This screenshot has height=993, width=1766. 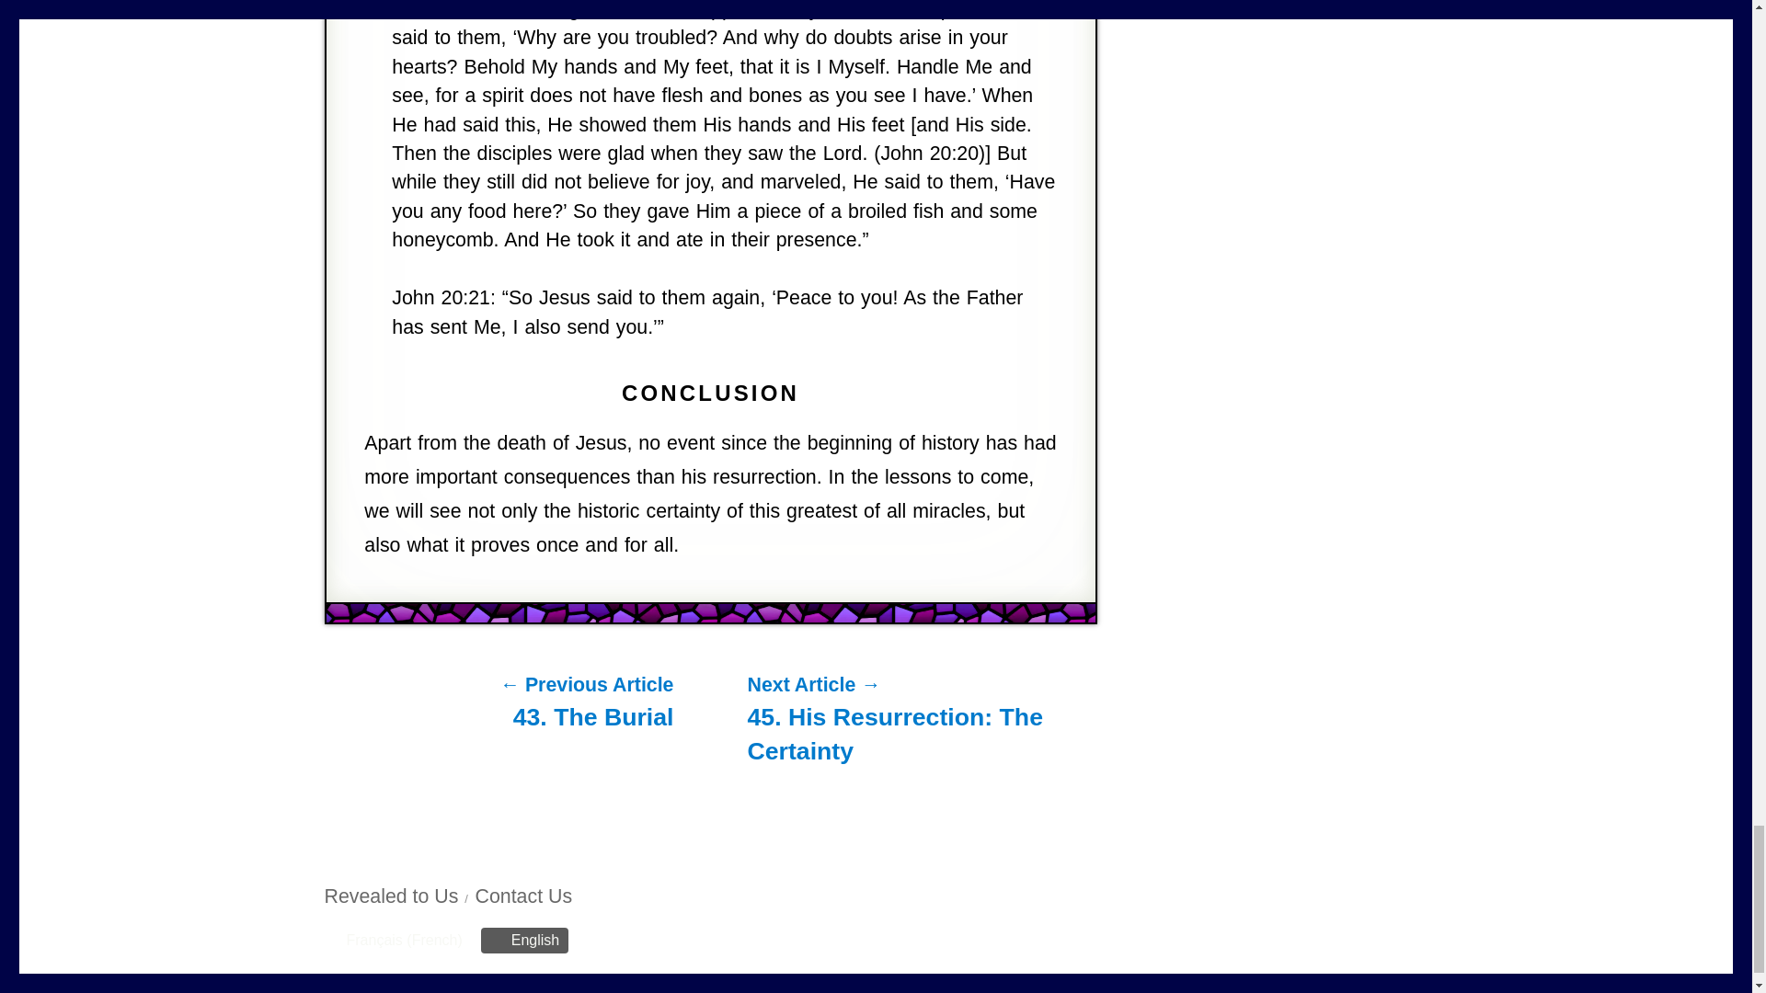 I want to click on Revealed to Us, so click(x=390, y=896).